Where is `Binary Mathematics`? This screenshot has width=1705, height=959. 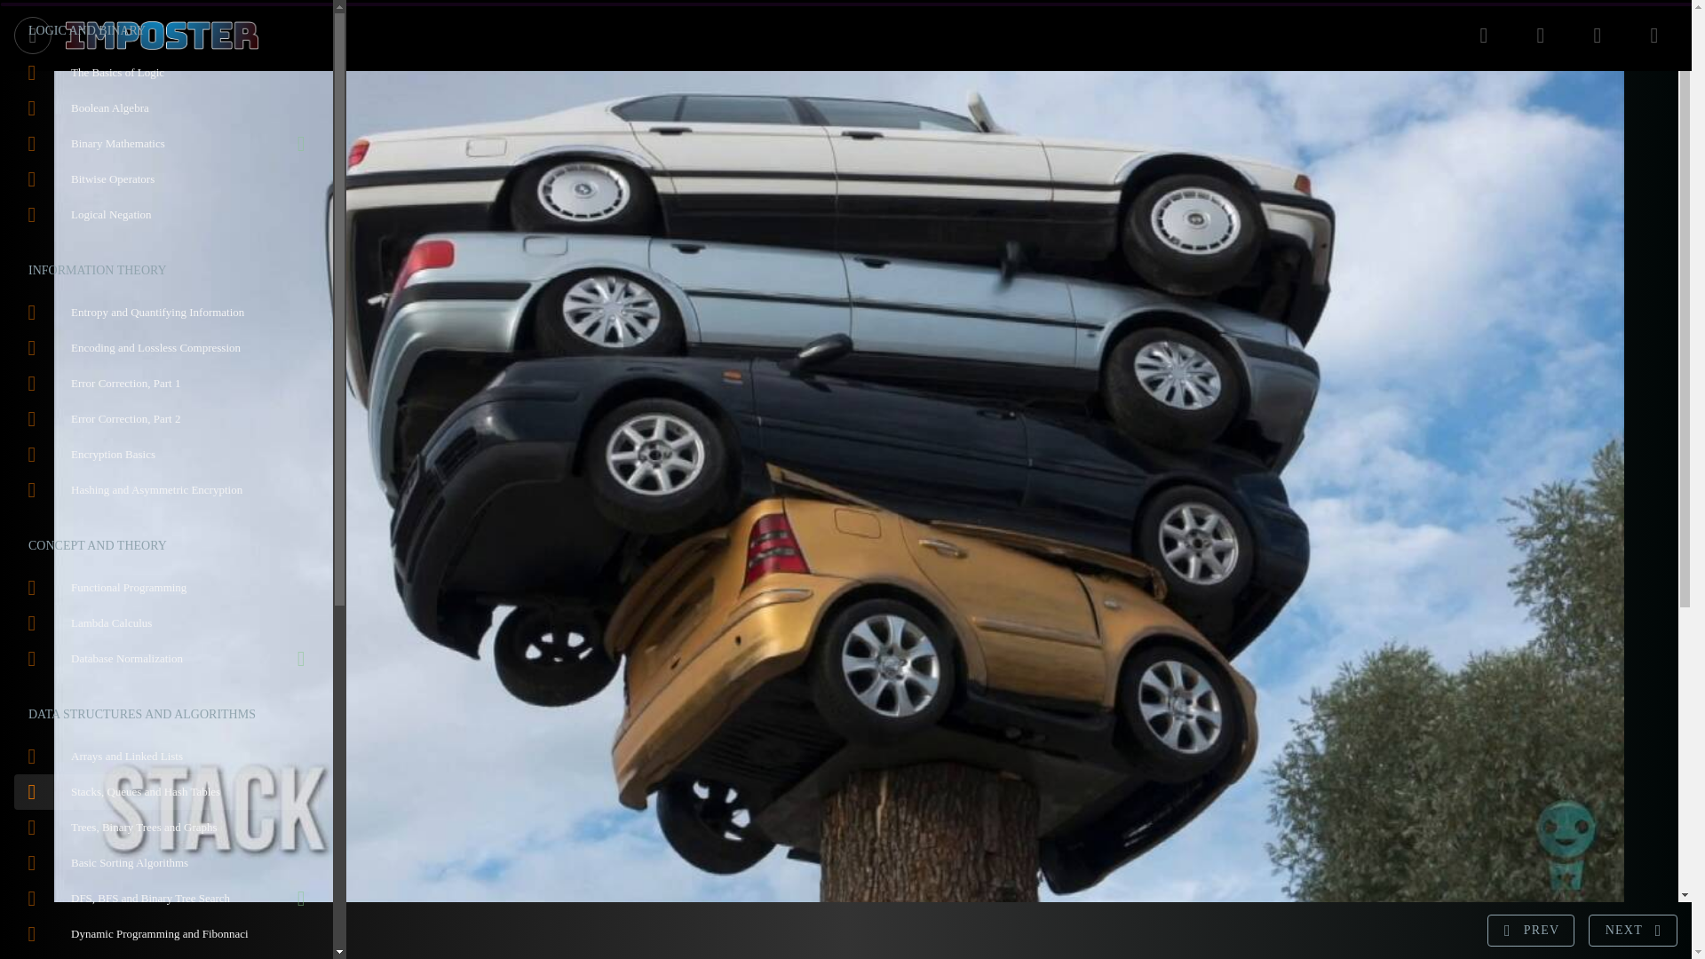
Binary Mathematics is located at coordinates (166, 144).